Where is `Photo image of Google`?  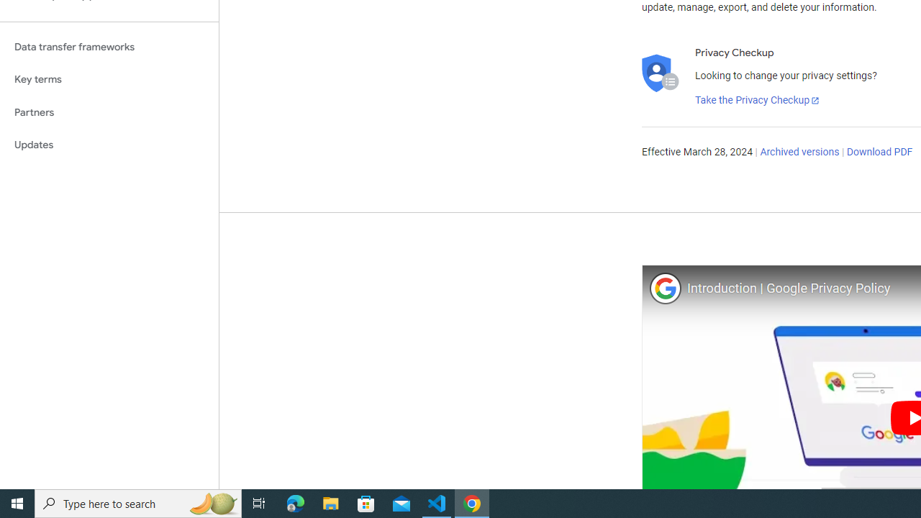
Photo image of Google is located at coordinates (665, 288).